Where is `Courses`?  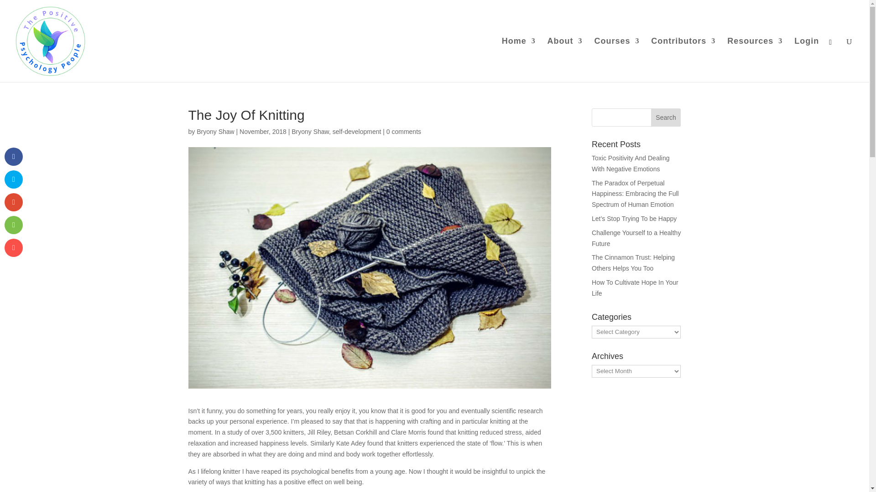
Courses is located at coordinates (616, 60).